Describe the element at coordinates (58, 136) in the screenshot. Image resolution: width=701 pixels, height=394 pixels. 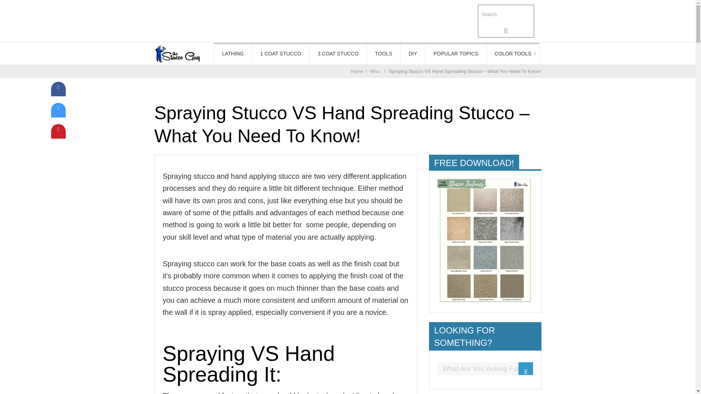
I see `Share on Pinterest` at that location.